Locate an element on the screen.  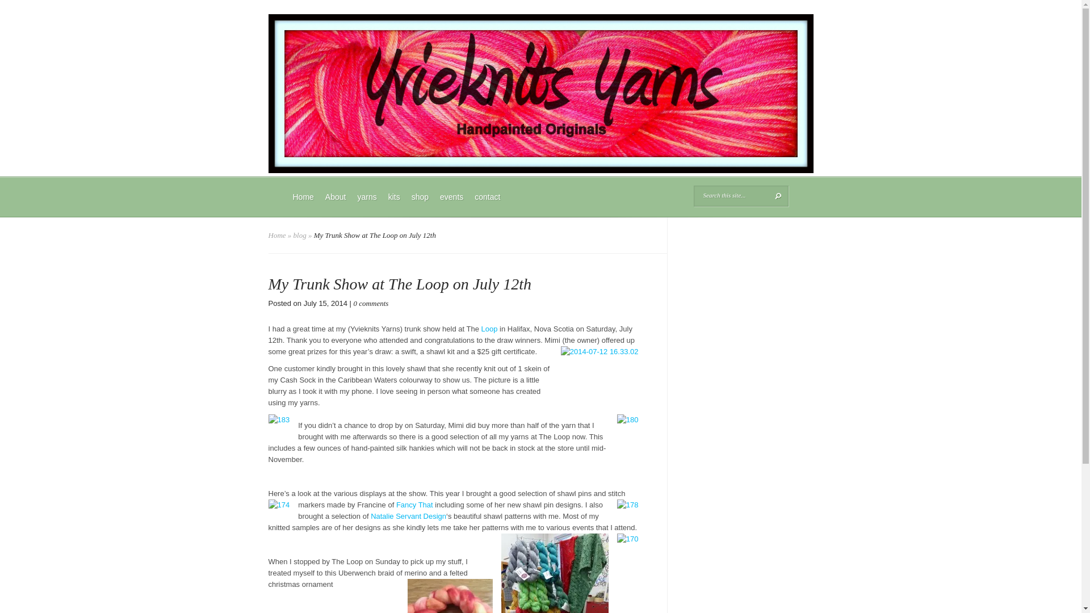
yarns is located at coordinates (367, 204).